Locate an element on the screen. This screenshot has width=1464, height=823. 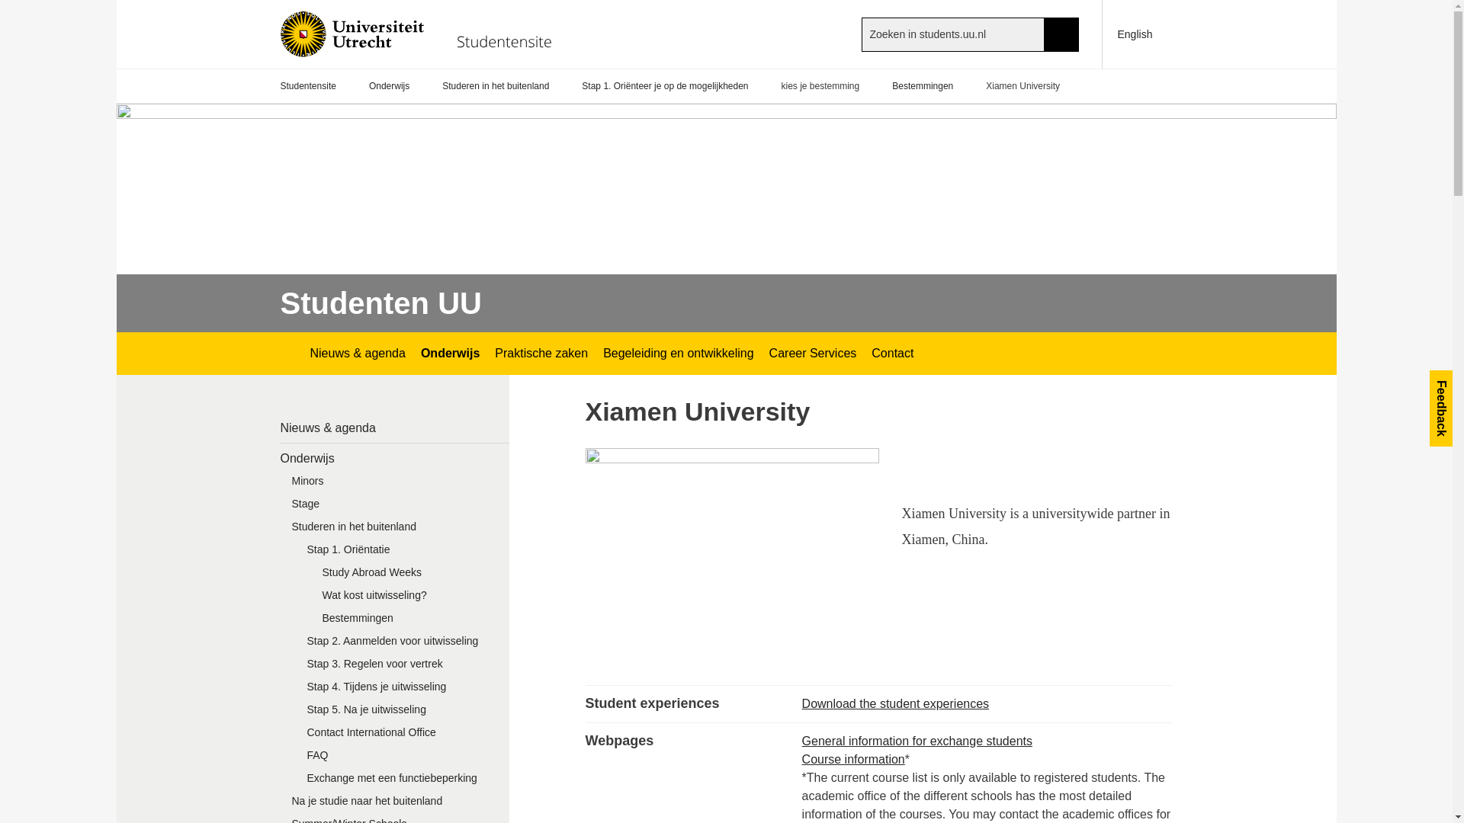
Studenten UU is located at coordinates (381, 303).